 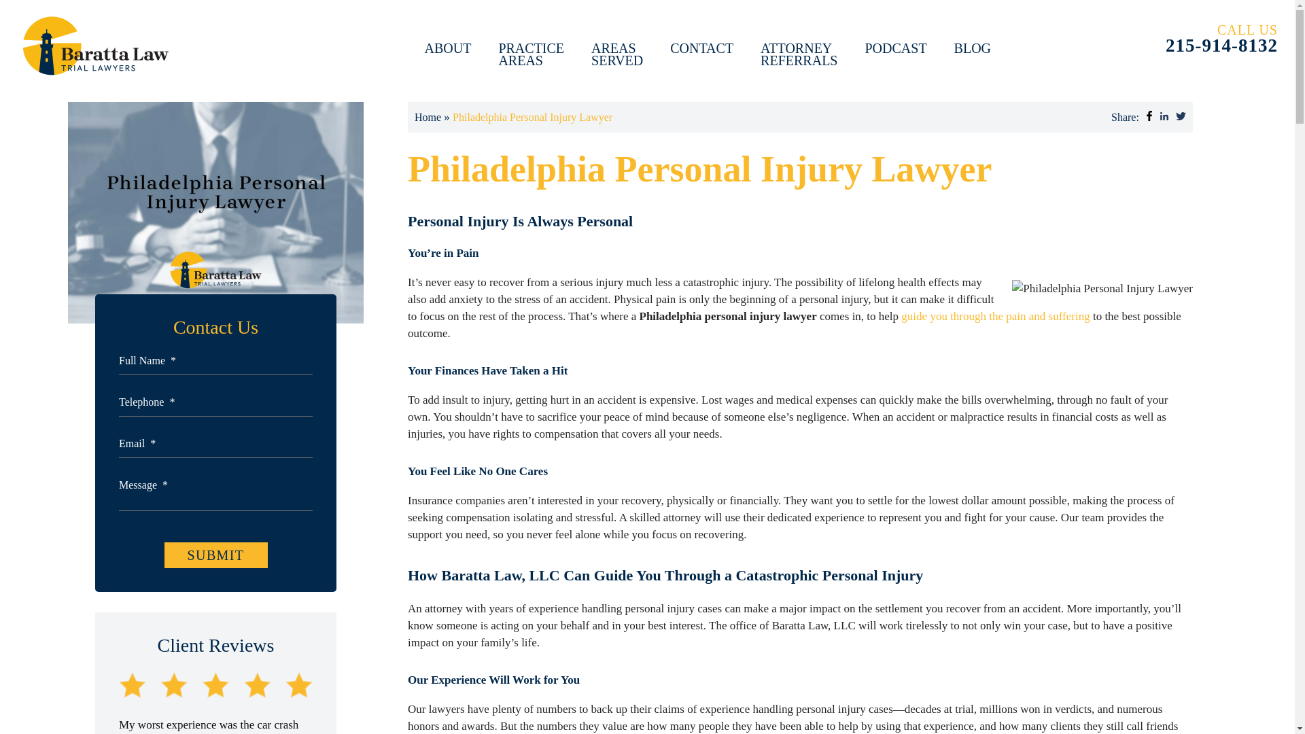 What do you see at coordinates (1213, 39) in the screenshot?
I see `guide you through the pain and suffering` at bounding box center [1213, 39].